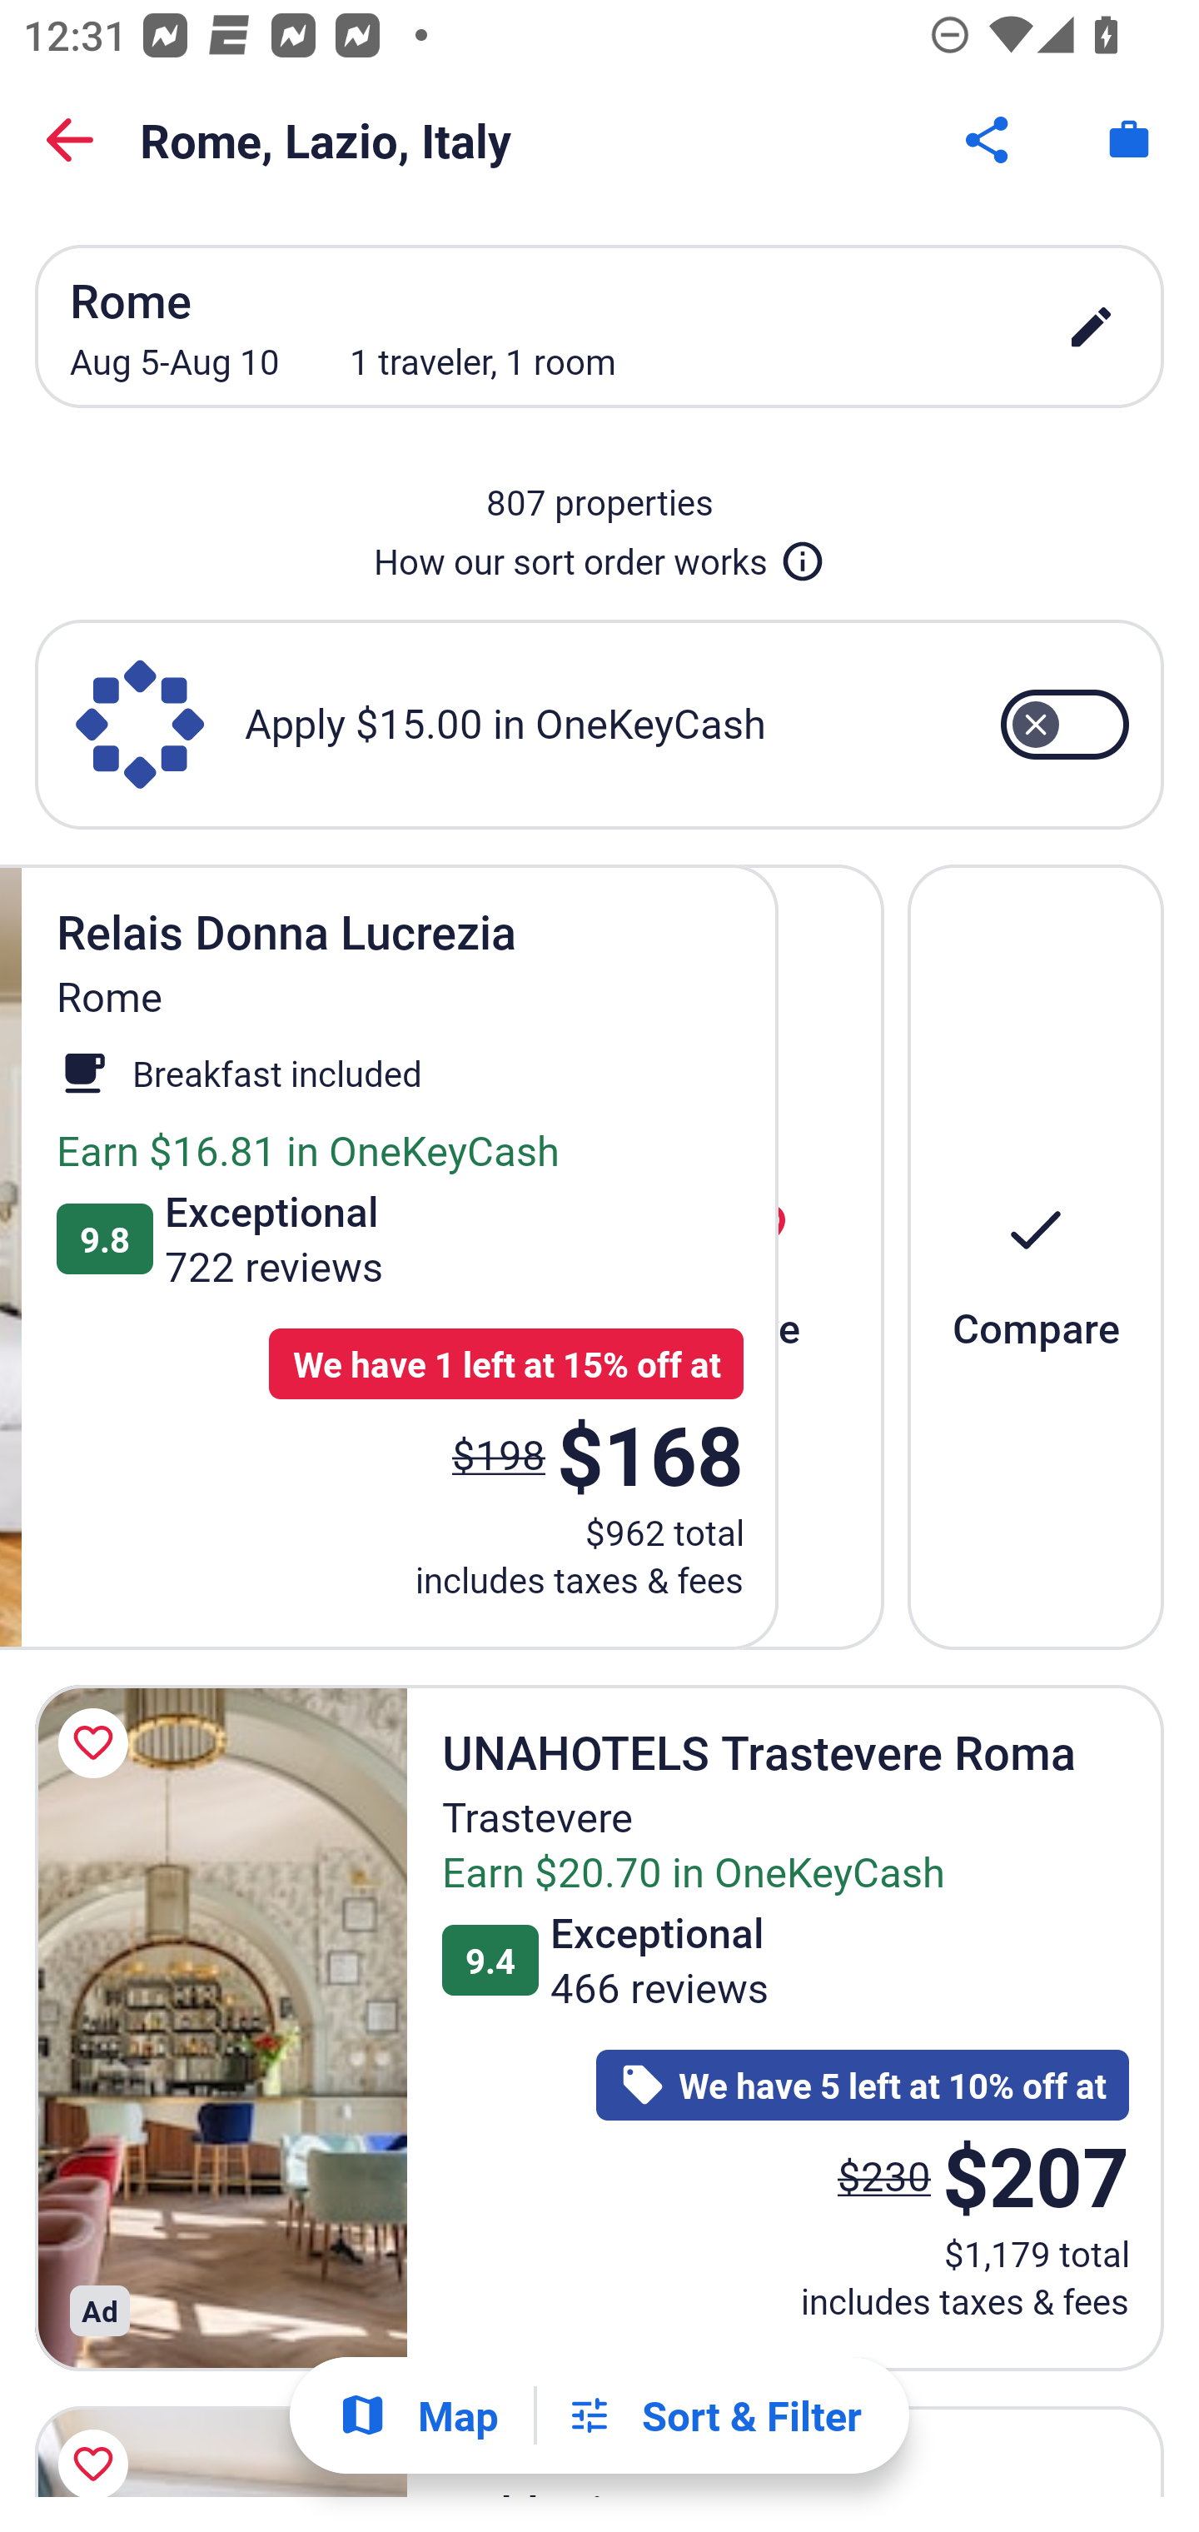 Image resolution: width=1199 pixels, height=2532 pixels. What do you see at coordinates (714, 2415) in the screenshot?
I see `Filters Sort & Filter Filters Button` at bounding box center [714, 2415].